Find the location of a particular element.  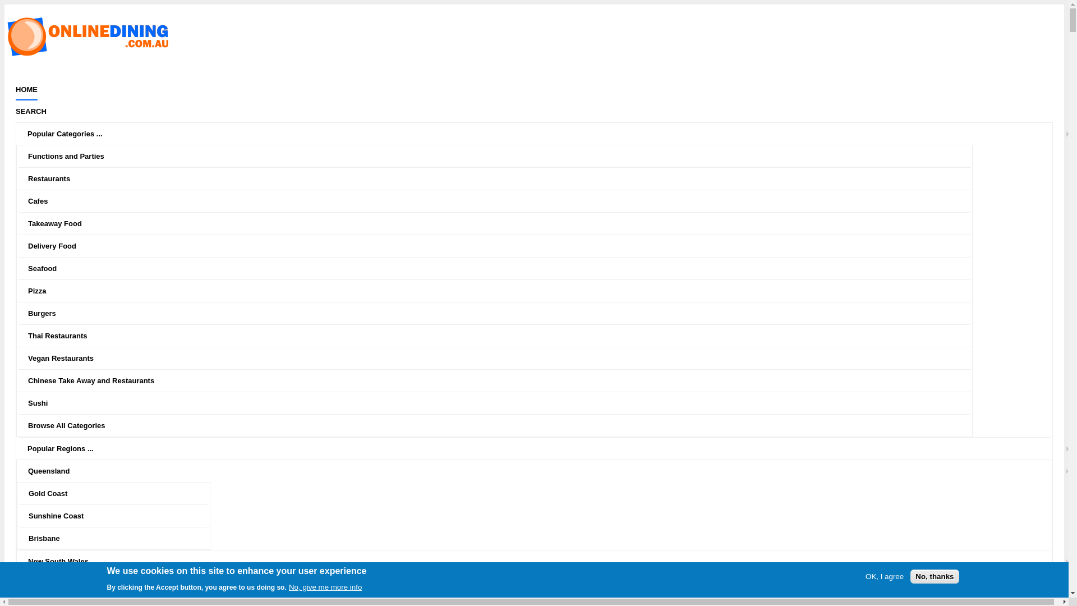

Functions and Parties is located at coordinates (506, 156).